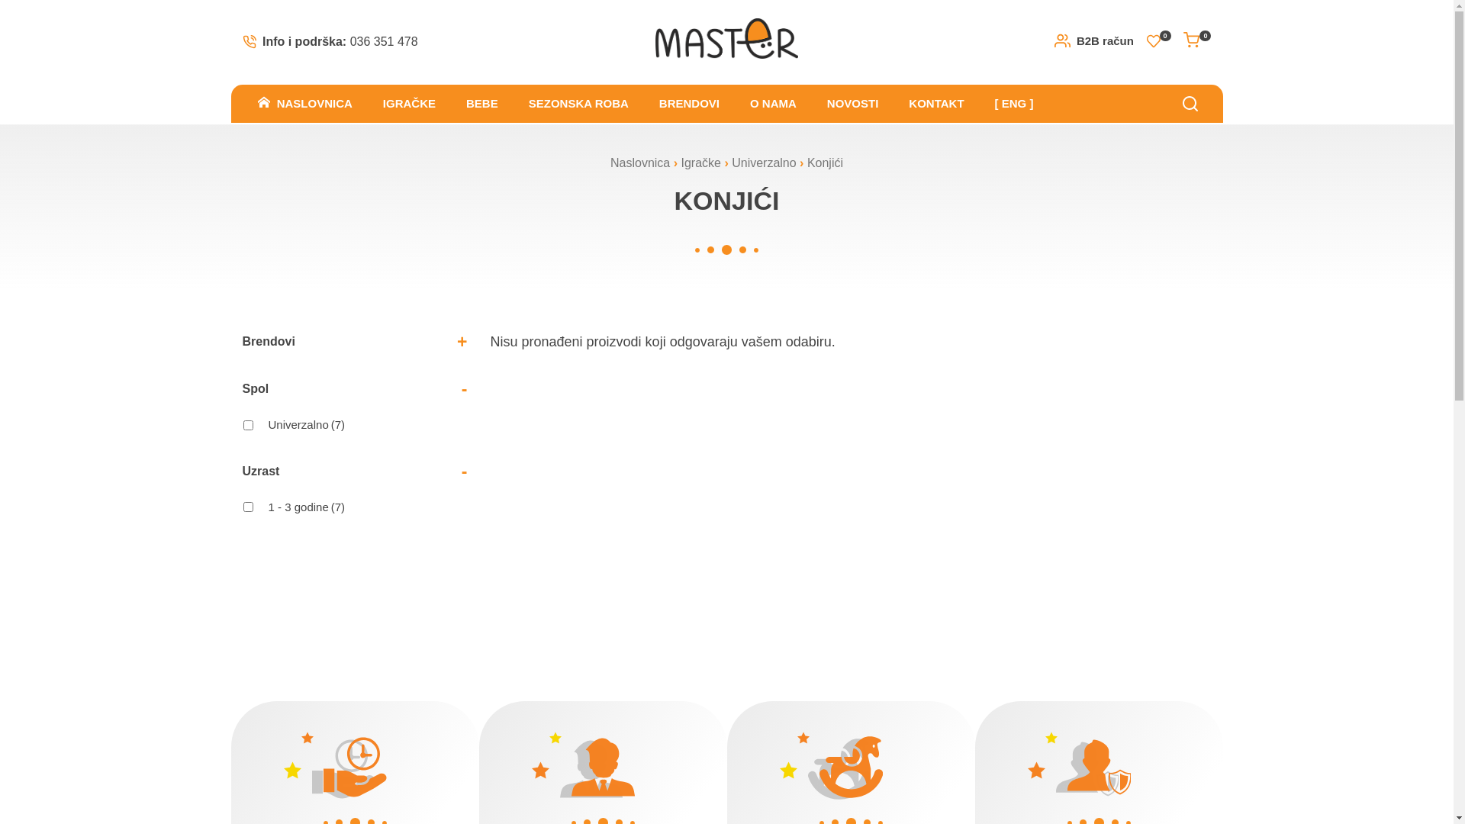  Describe the element at coordinates (690, 104) in the screenshot. I see `BRENDOVI` at that location.